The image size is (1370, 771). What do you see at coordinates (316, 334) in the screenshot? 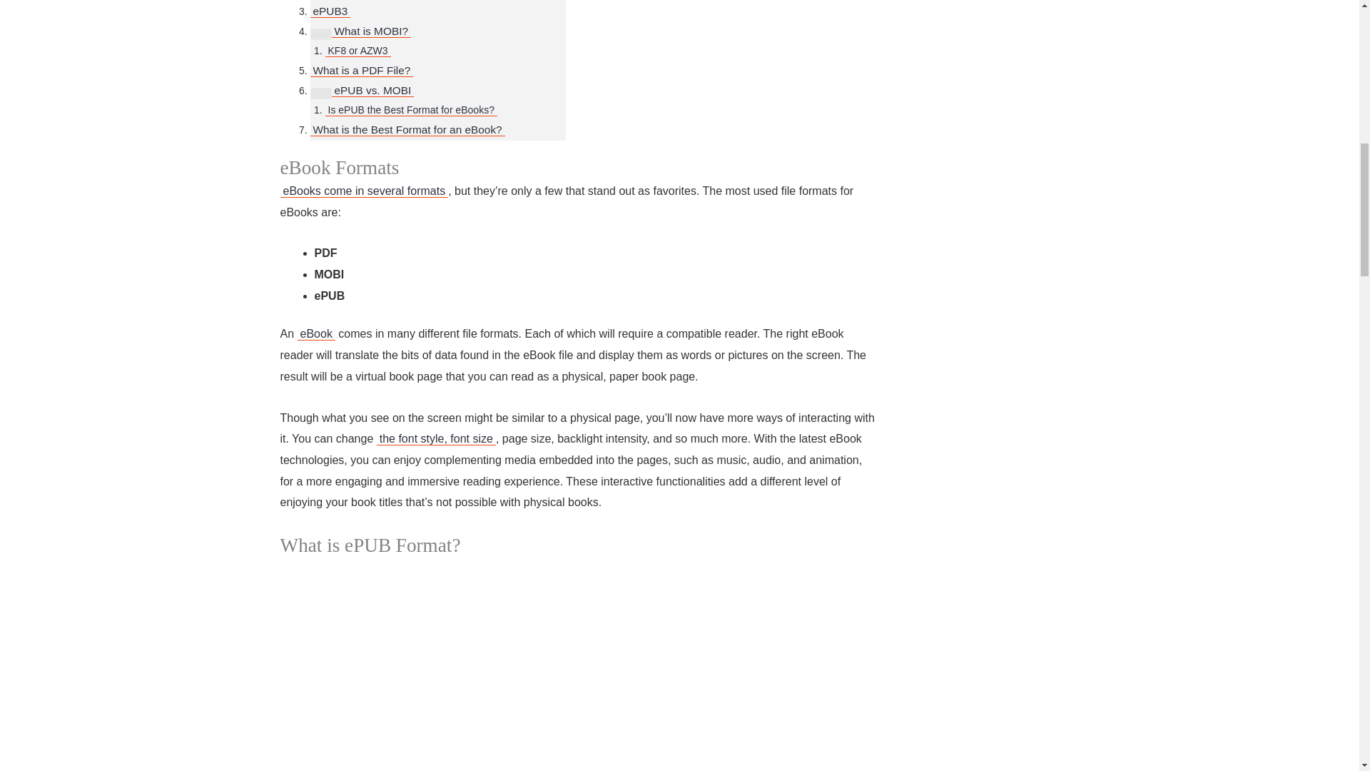
I see `eBook` at bounding box center [316, 334].